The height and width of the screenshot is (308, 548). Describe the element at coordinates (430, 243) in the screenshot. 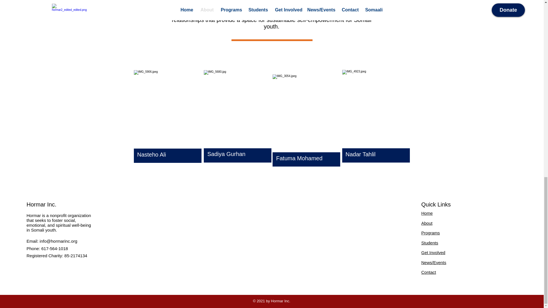

I see `Students` at that location.